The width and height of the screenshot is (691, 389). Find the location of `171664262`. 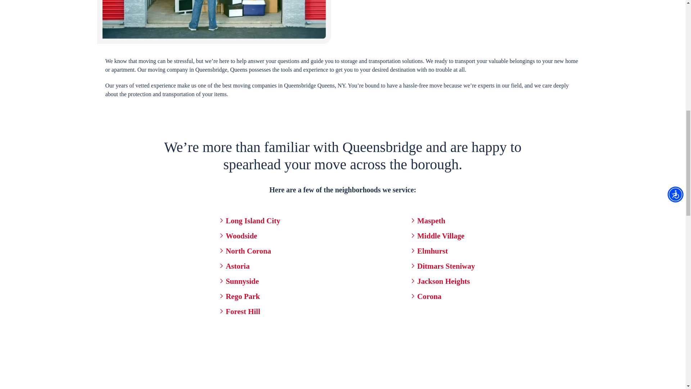

171664262 is located at coordinates (214, 22).